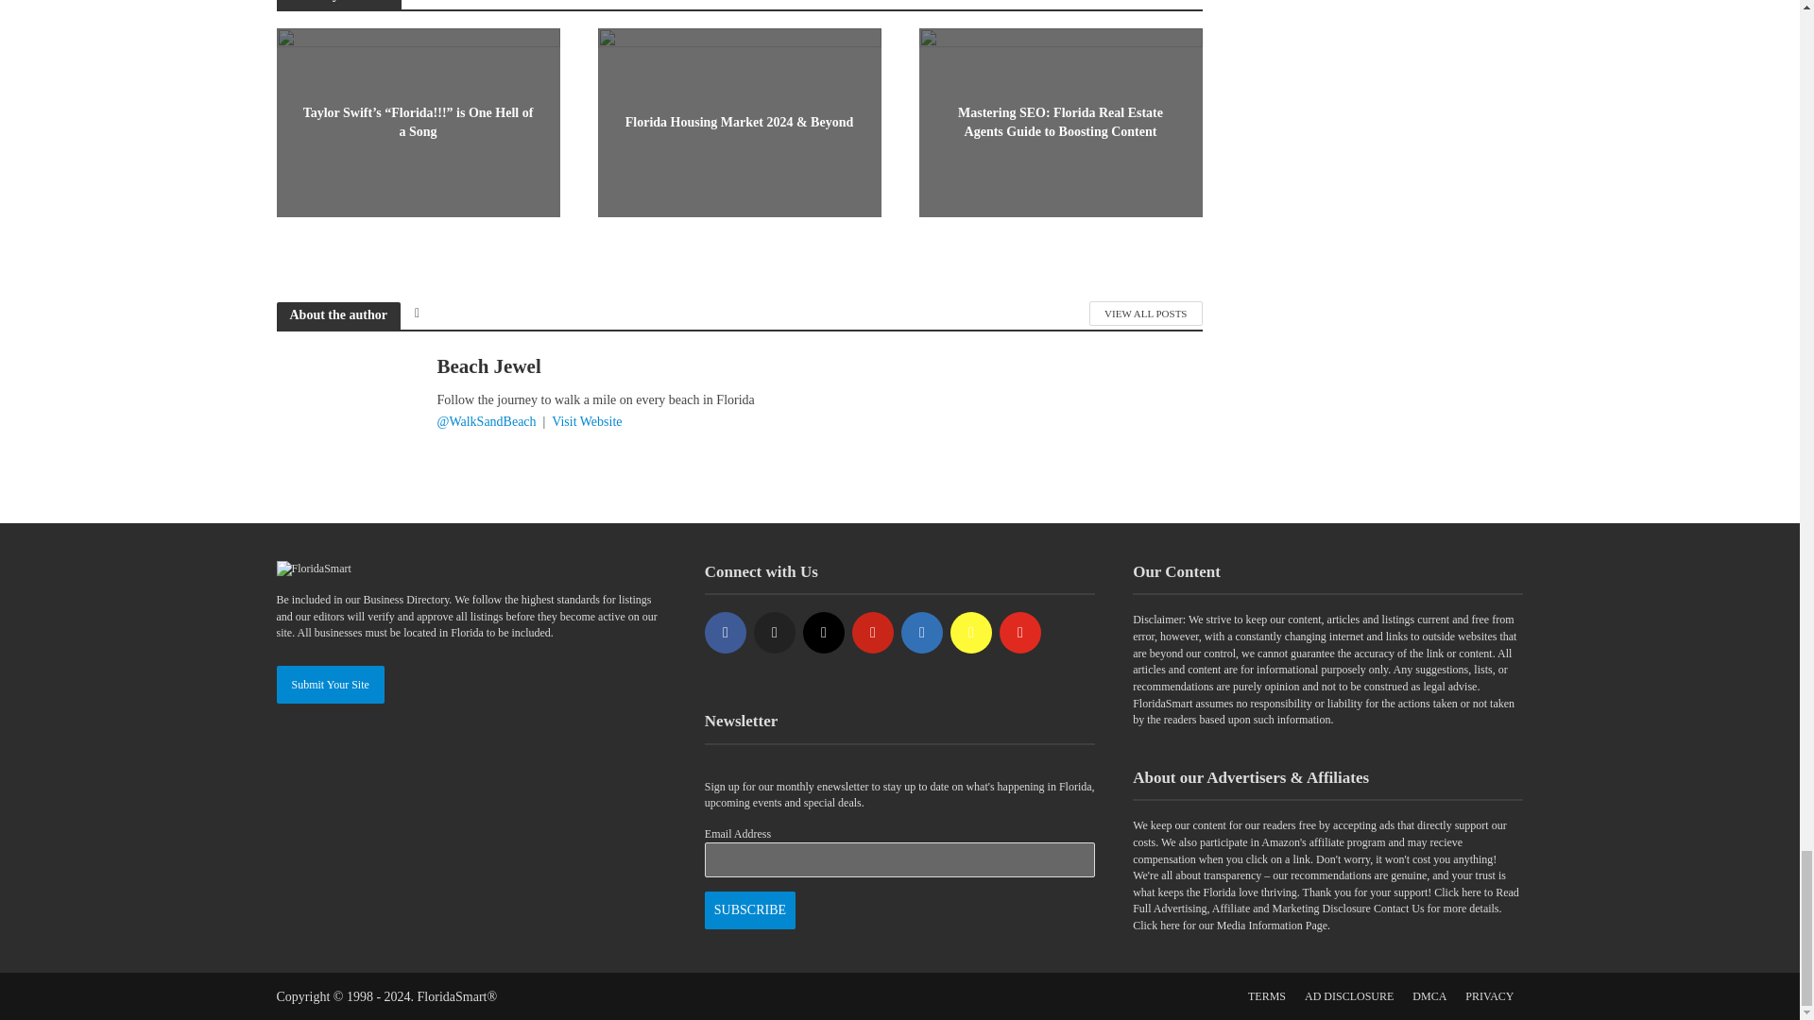  What do you see at coordinates (726, 633) in the screenshot?
I see `Facebook` at bounding box center [726, 633].